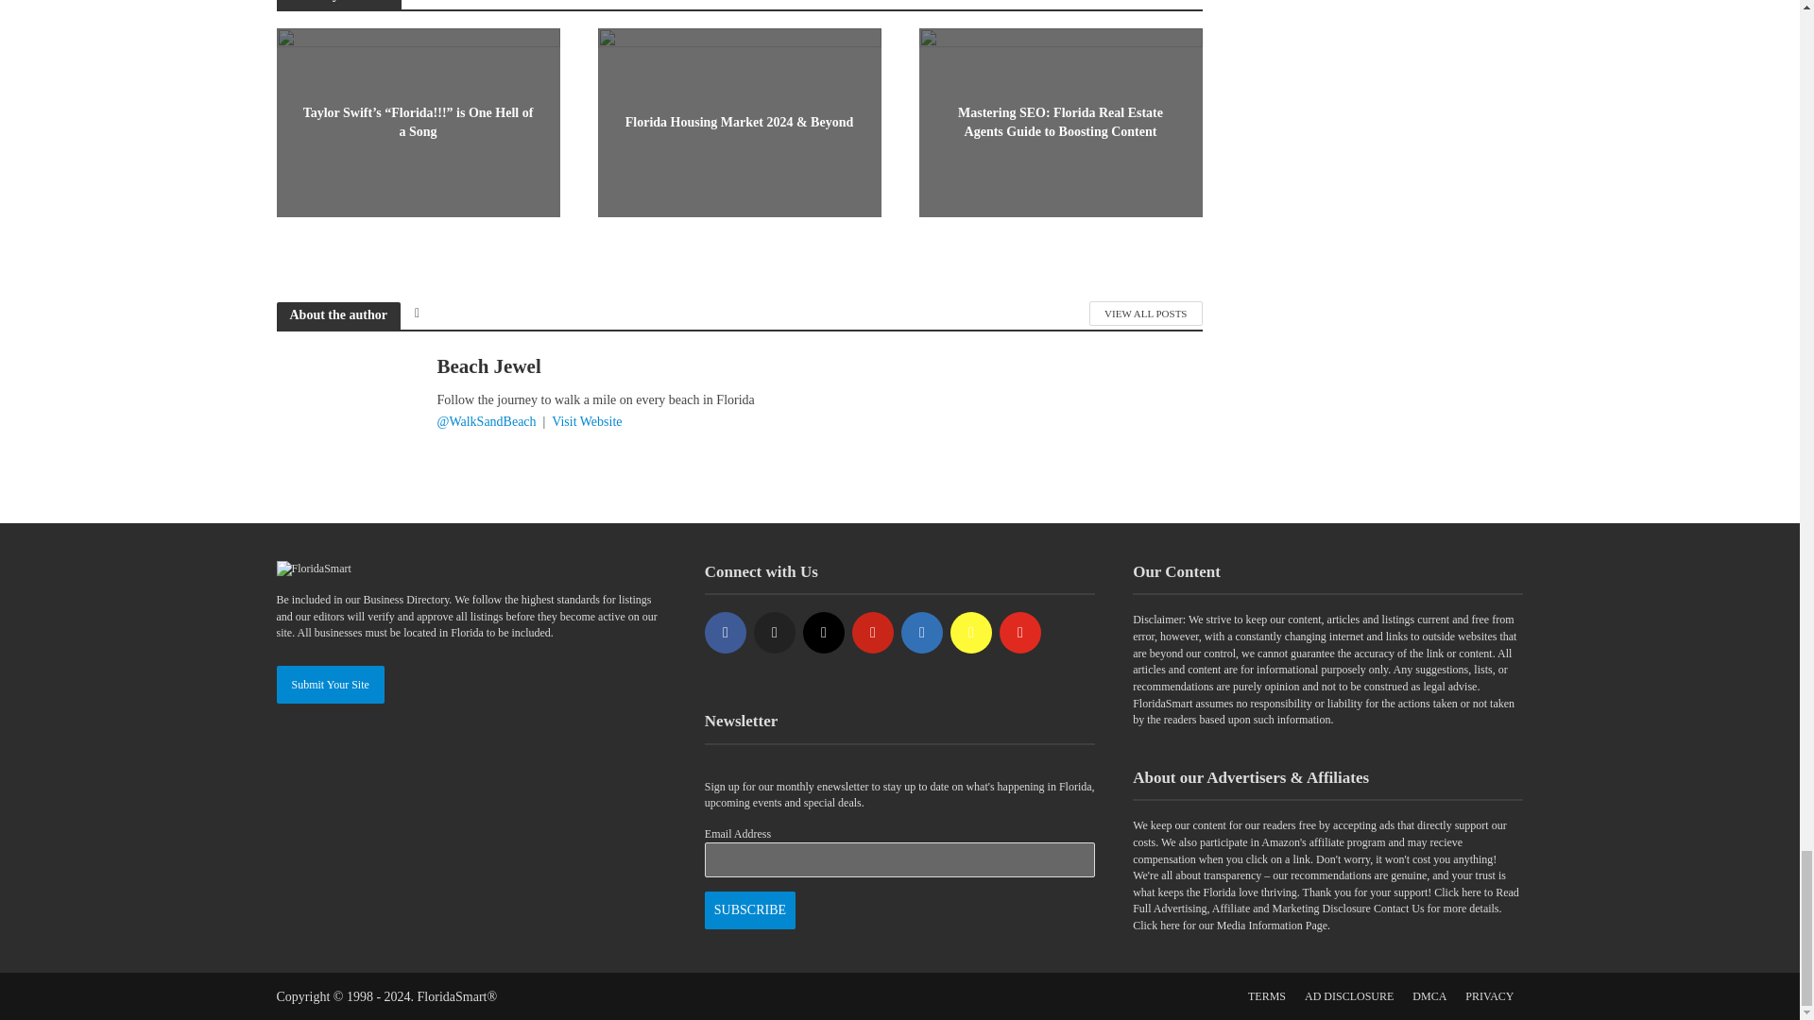  What do you see at coordinates (726, 633) in the screenshot?
I see `Facebook` at bounding box center [726, 633].